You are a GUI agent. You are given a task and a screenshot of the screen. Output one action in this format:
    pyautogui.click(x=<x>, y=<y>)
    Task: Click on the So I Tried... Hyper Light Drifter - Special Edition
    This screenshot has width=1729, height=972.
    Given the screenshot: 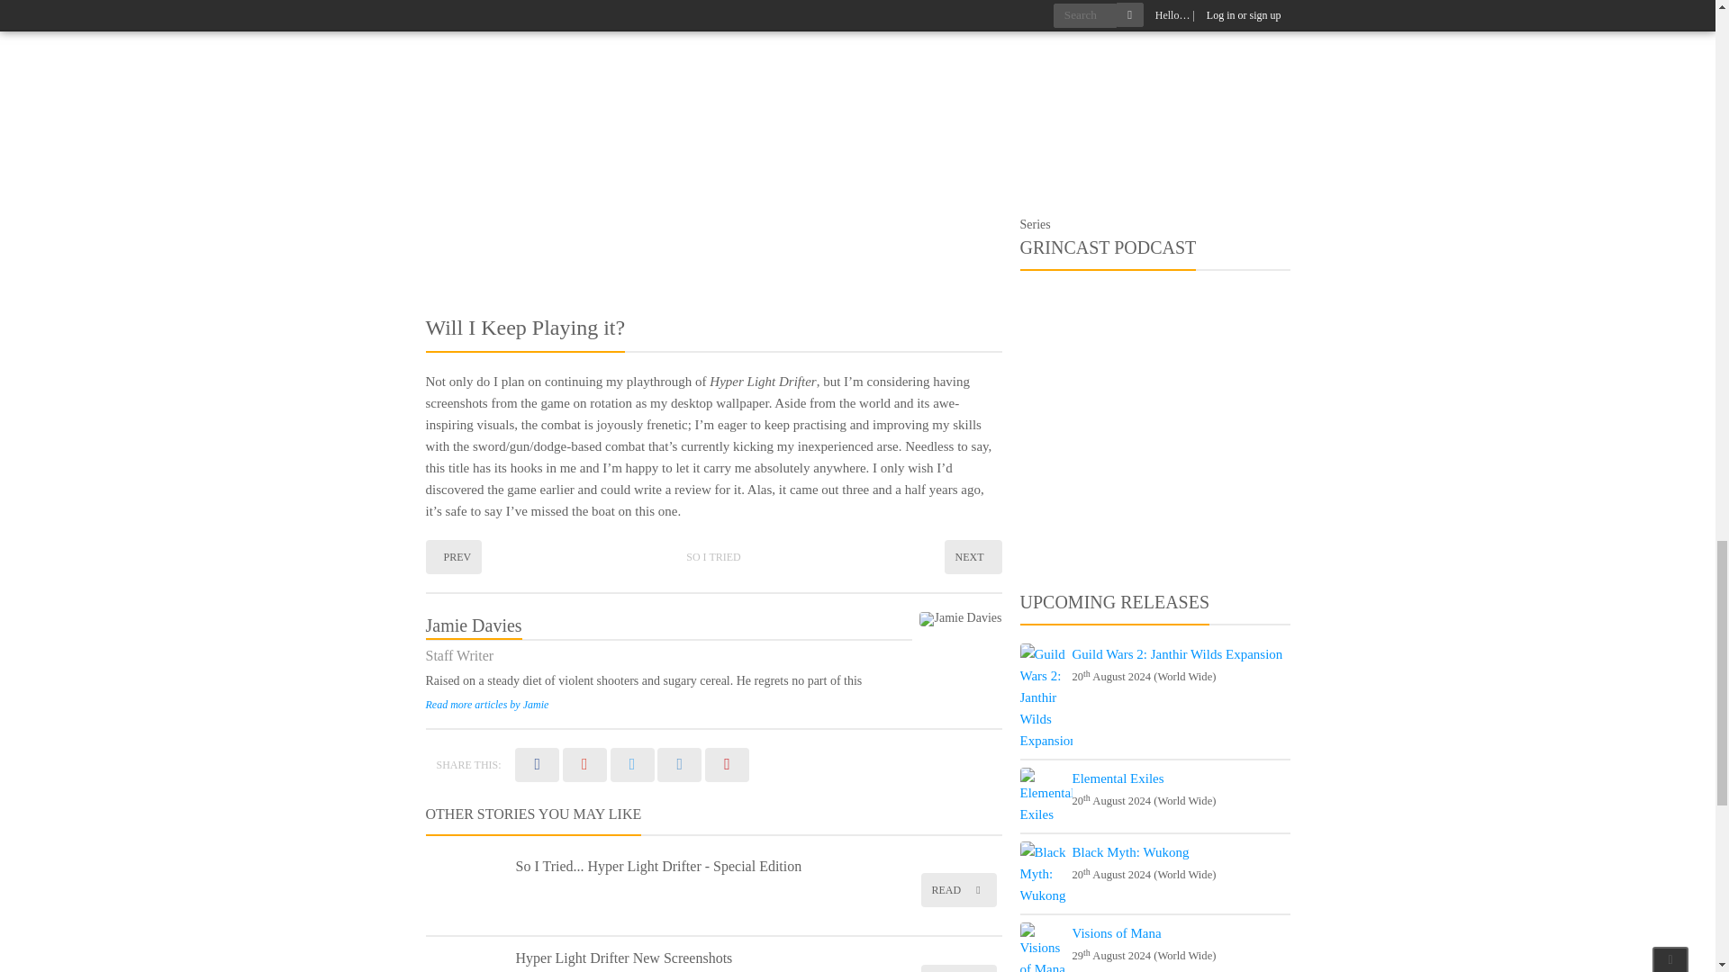 What is the action you would take?
    pyautogui.click(x=658, y=866)
    